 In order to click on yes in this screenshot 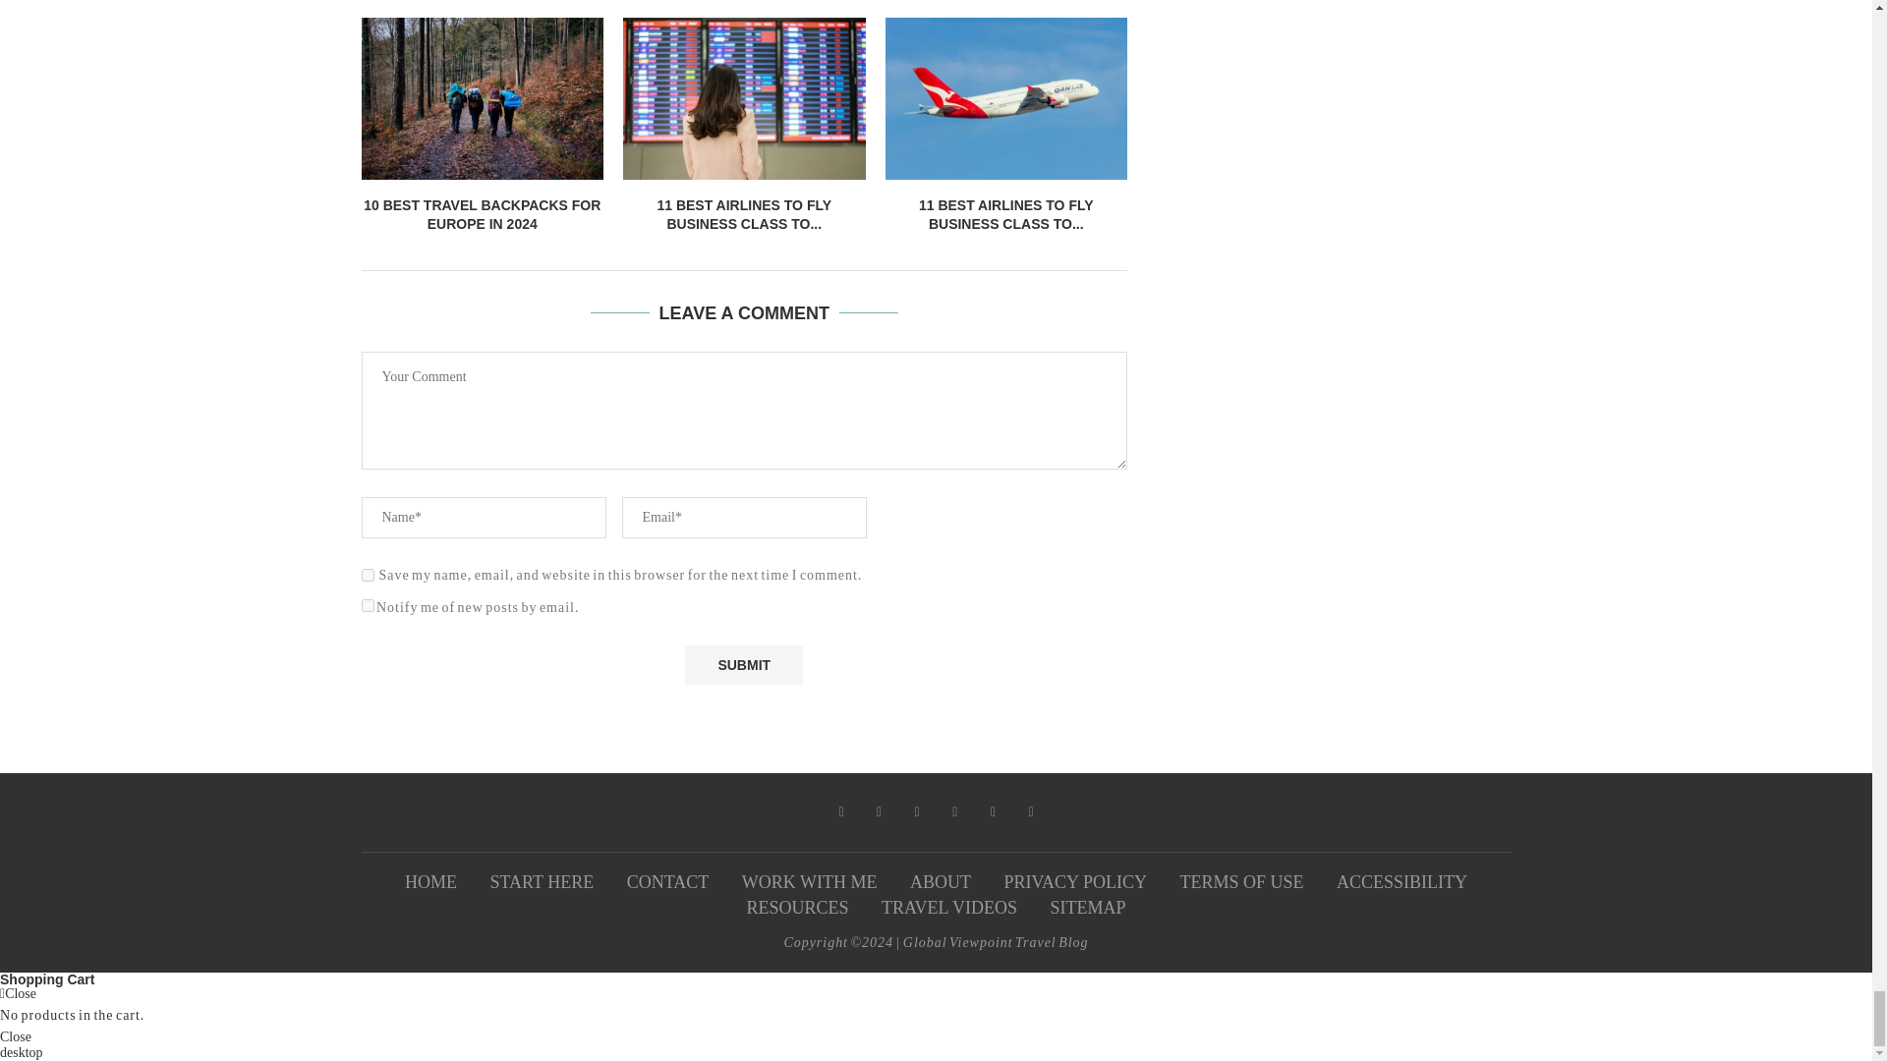, I will do `click(368, 574)`.